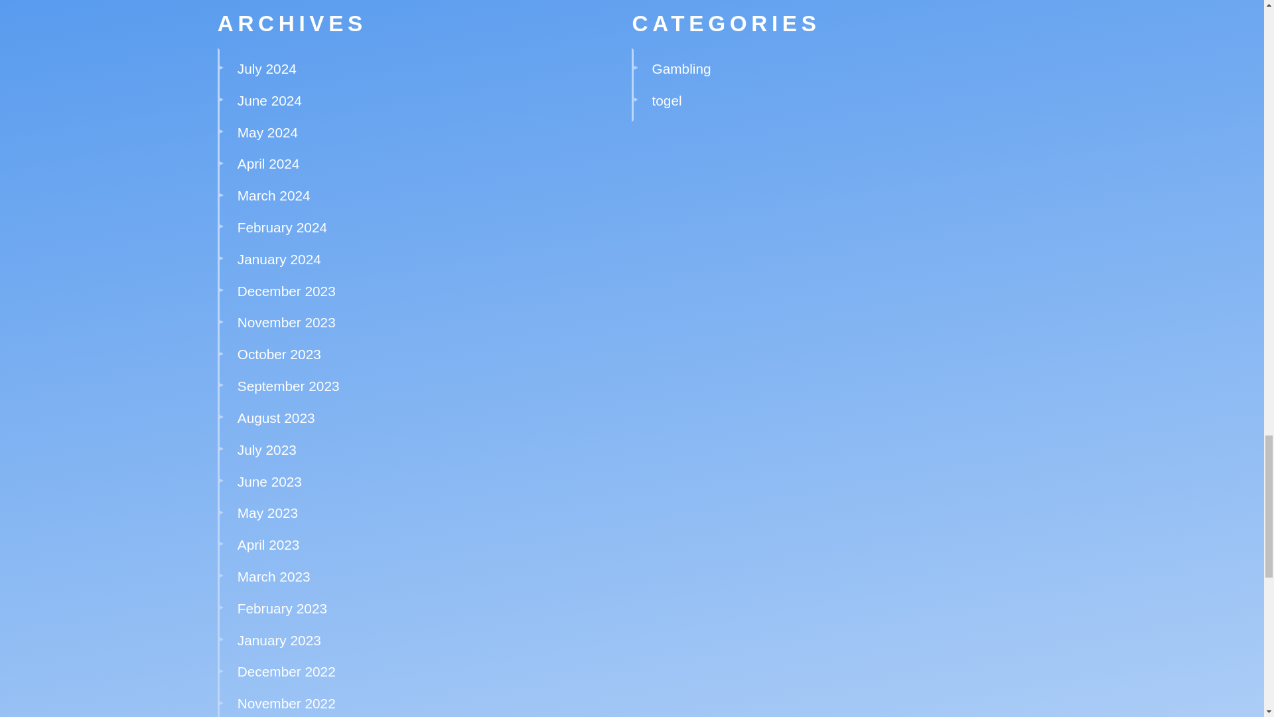  Describe the element at coordinates (267, 450) in the screenshot. I see `July 2023` at that location.